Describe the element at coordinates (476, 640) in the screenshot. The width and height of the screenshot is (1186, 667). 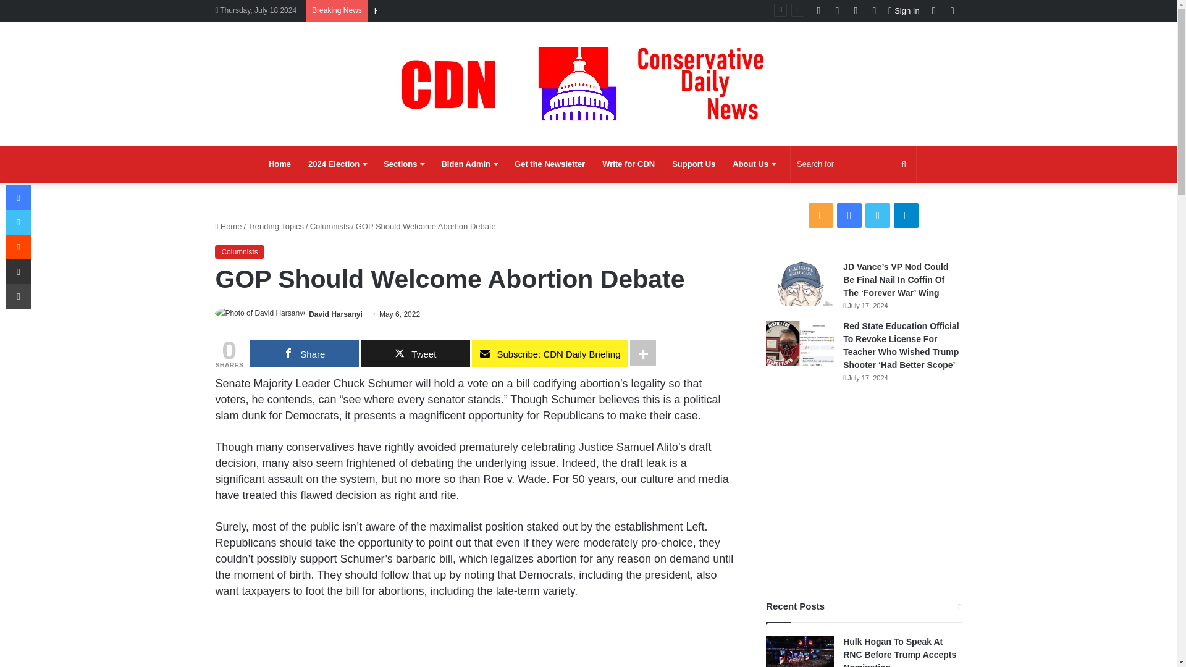
I see `Advertisement` at that location.